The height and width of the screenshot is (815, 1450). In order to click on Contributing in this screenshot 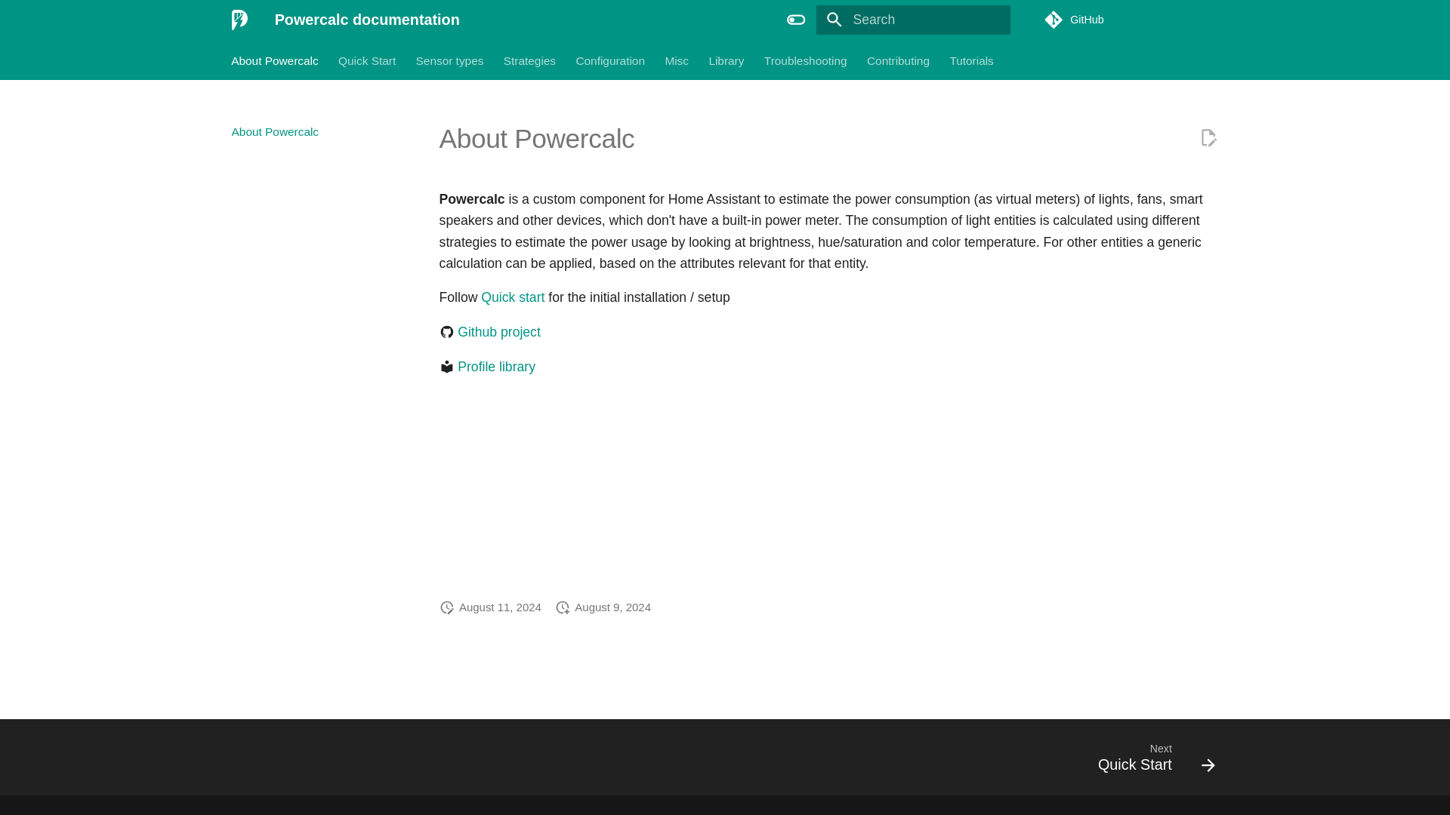, I will do `click(898, 60)`.